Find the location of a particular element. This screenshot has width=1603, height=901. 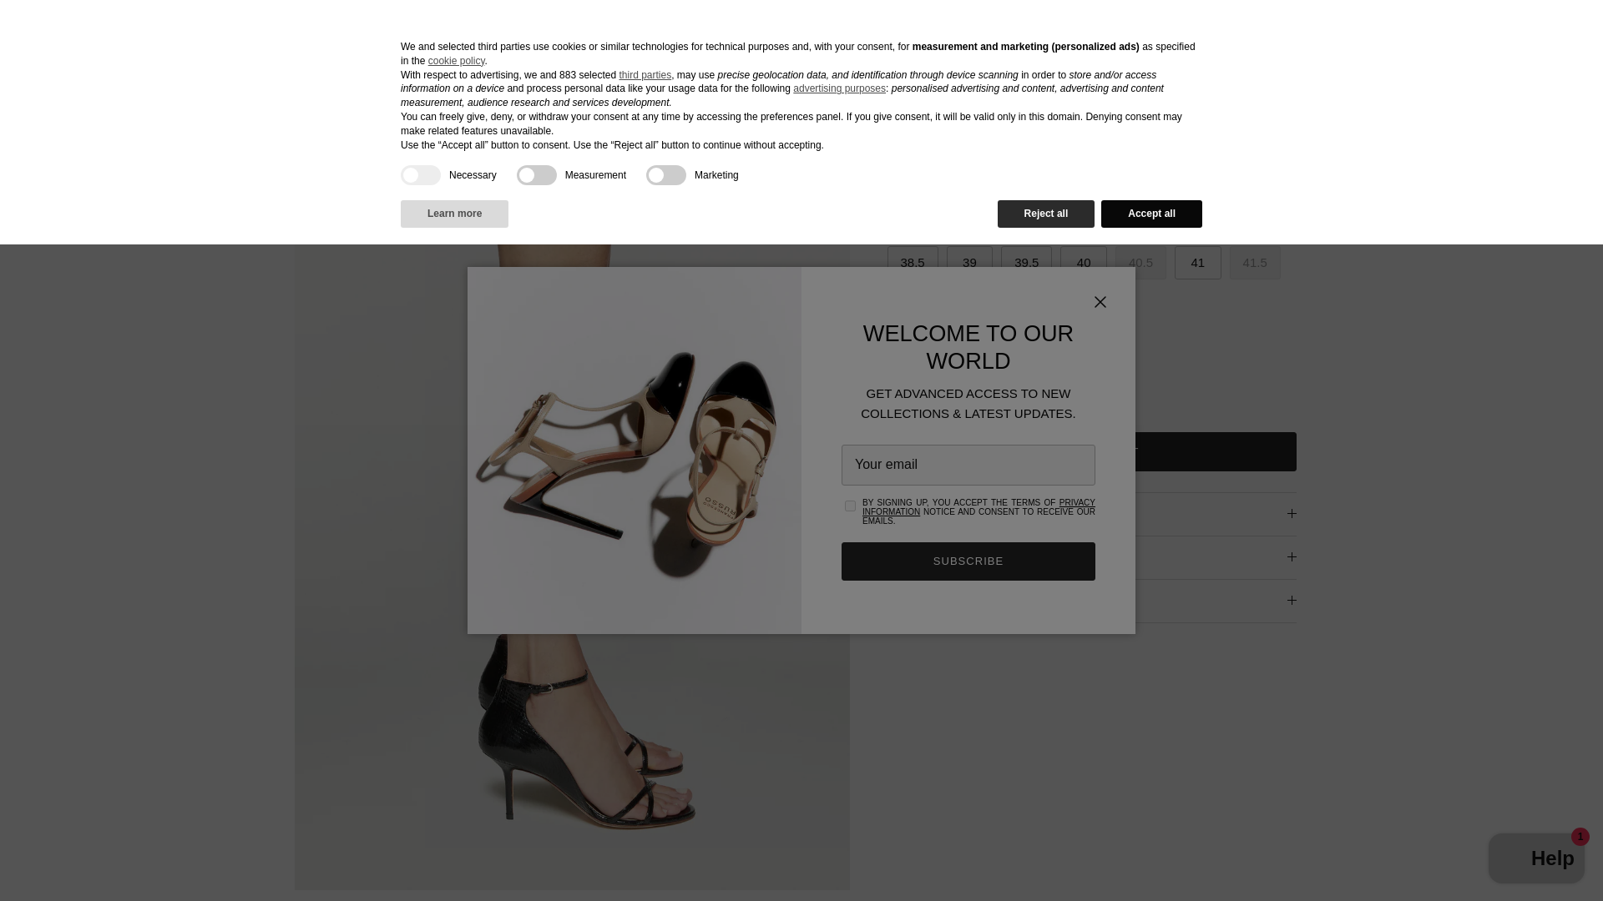

Search is located at coordinates (1493, 35).